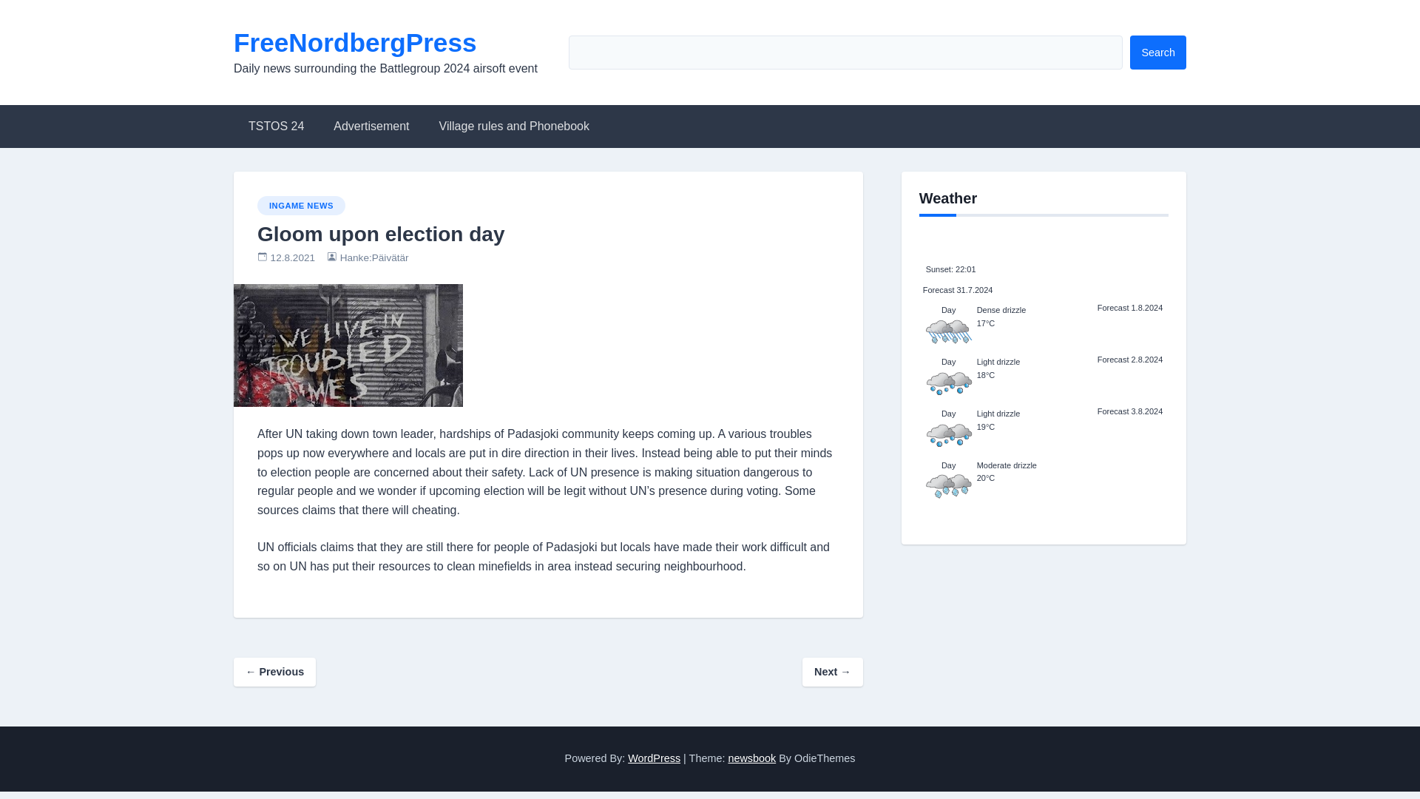  I want to click on TSTOS 24, so click(276, 126).